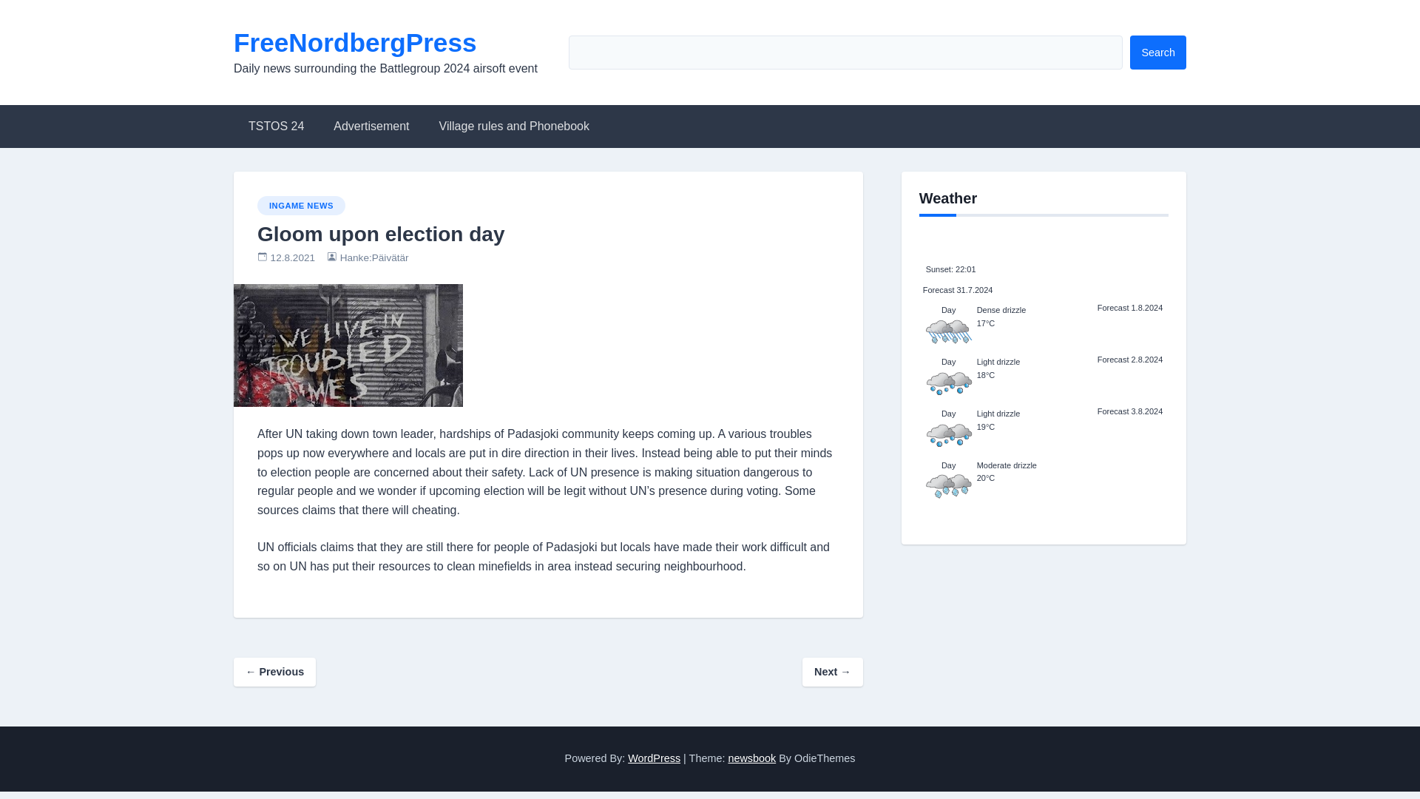  I want to click on TSTOS 24, so click(276, 126).